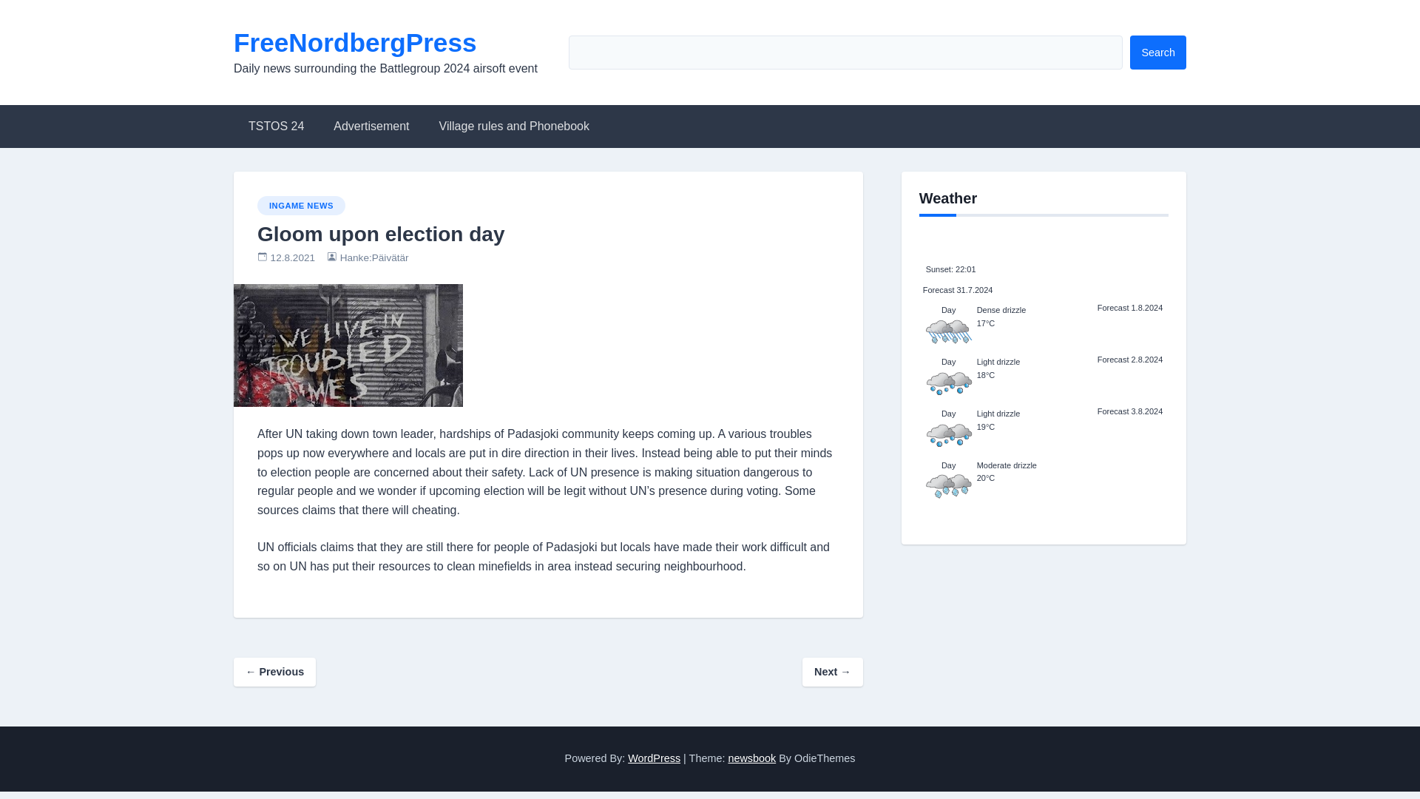  I want to click on TSTOS 24, so click(276, 126).